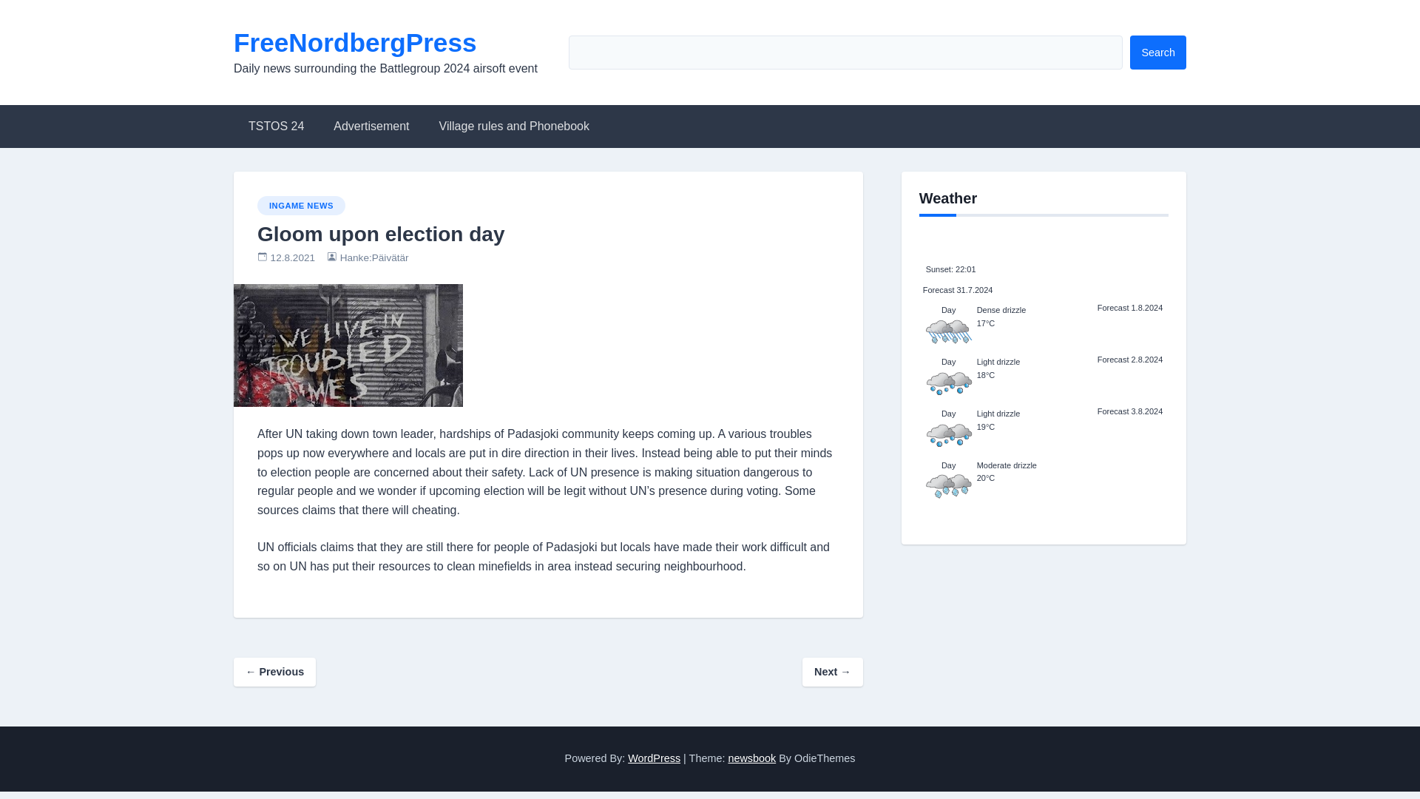  I want to click on TSTOS 24, so click(276, 126).